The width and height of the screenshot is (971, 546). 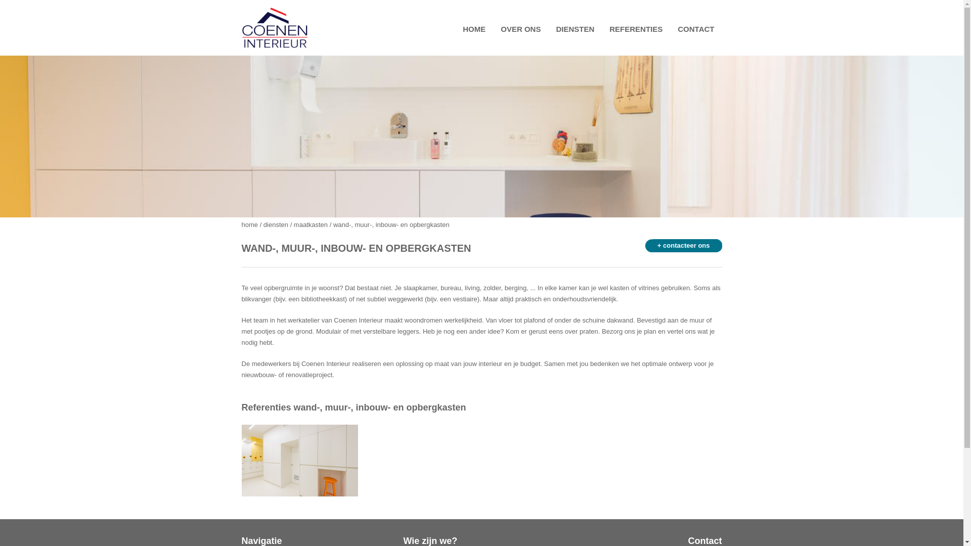 I want to click on OVER ONS, so click(x=521, y=29).